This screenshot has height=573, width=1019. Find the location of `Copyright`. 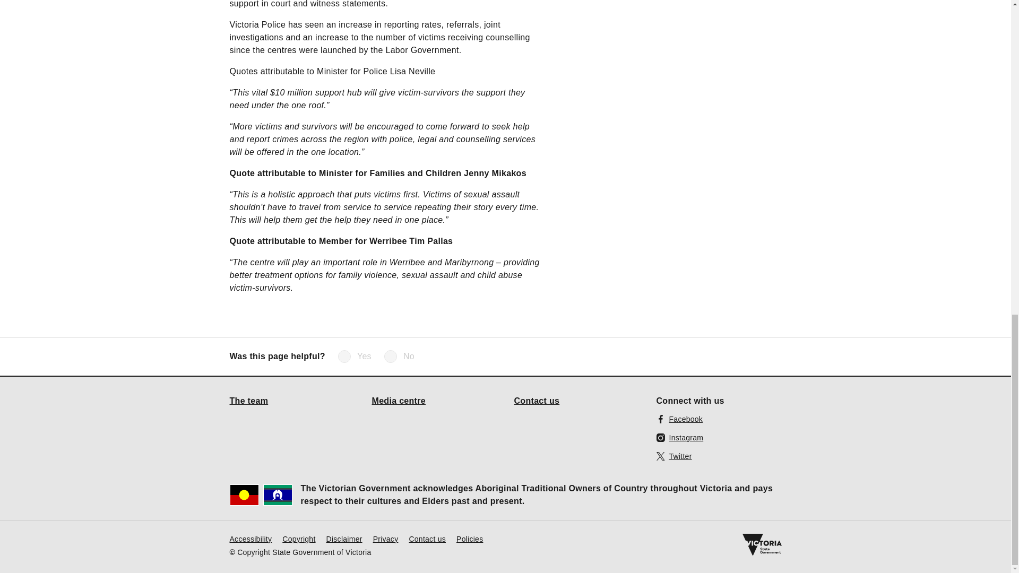

Copyright is located at coordinates (298, 538).